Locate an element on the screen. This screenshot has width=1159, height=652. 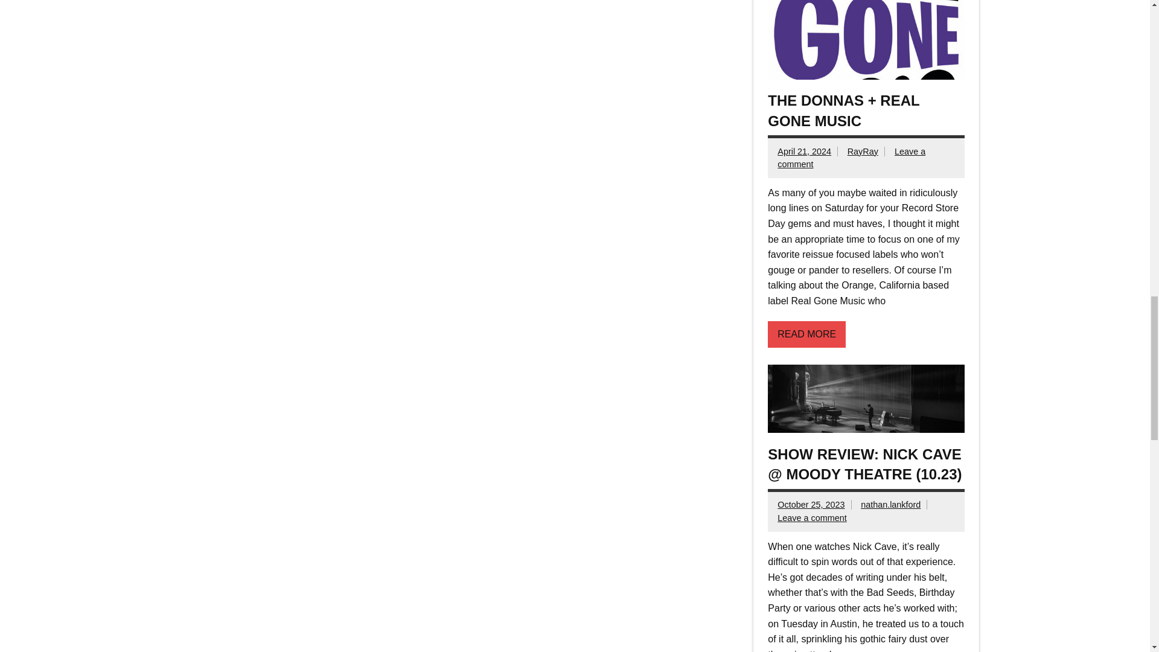
View all posts by RayRay is located at coordinates (863, 151).